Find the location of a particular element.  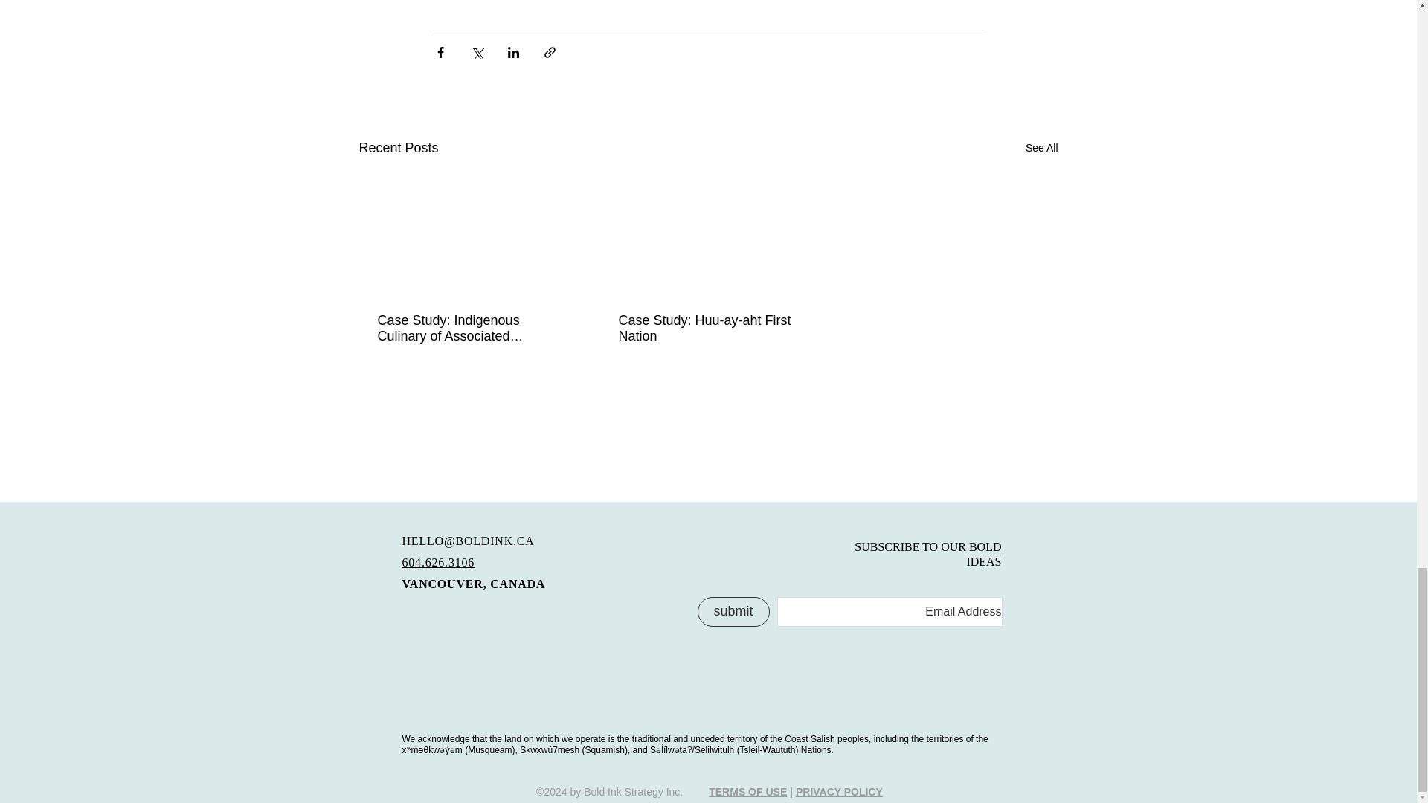

604.626.3106 is located at coordinates (437, 562).